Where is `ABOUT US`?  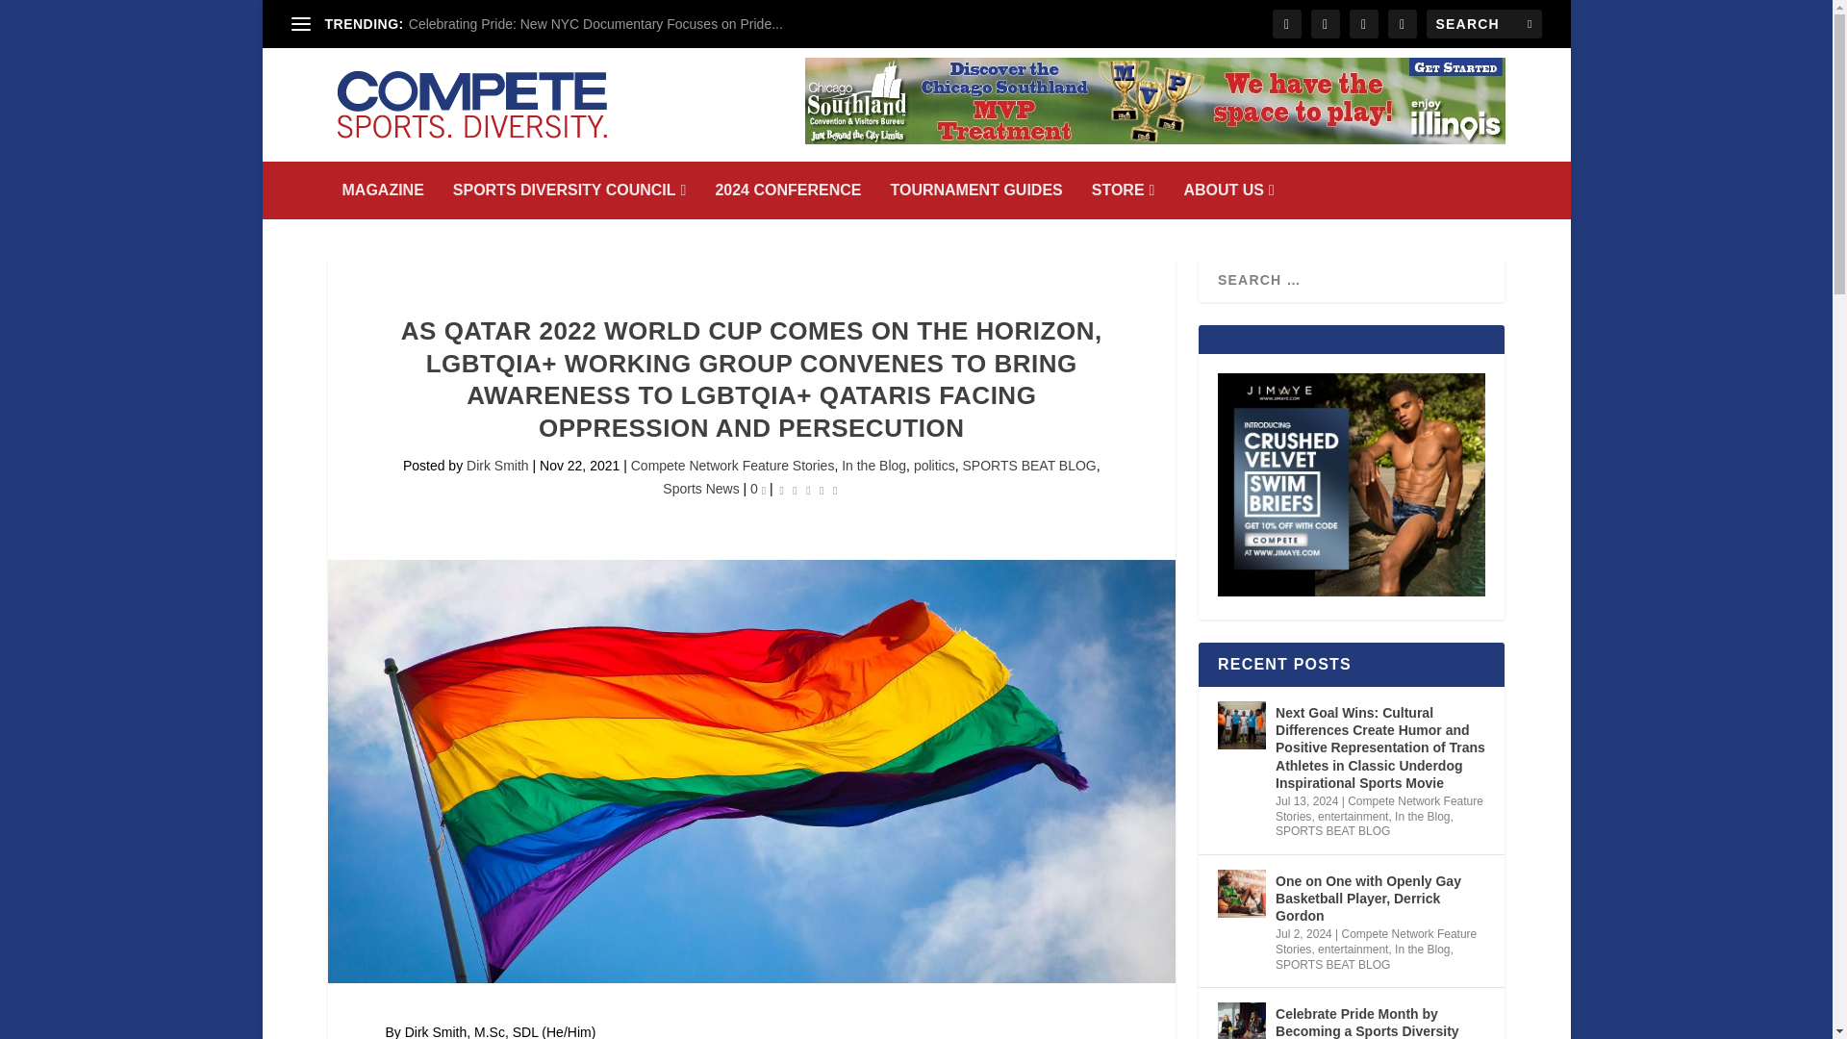 ABOUT US is located at coordinates (1228, 190).